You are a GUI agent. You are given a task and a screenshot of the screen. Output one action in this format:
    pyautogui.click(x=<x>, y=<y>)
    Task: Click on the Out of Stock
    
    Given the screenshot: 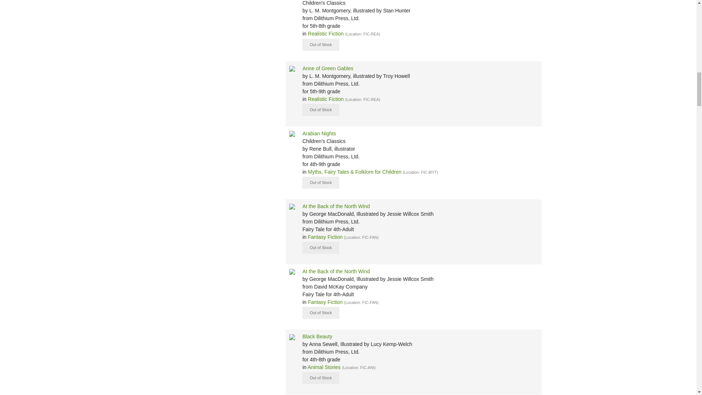 What is the action you would take?
    pyautogui.click(x=321, y=378)
    